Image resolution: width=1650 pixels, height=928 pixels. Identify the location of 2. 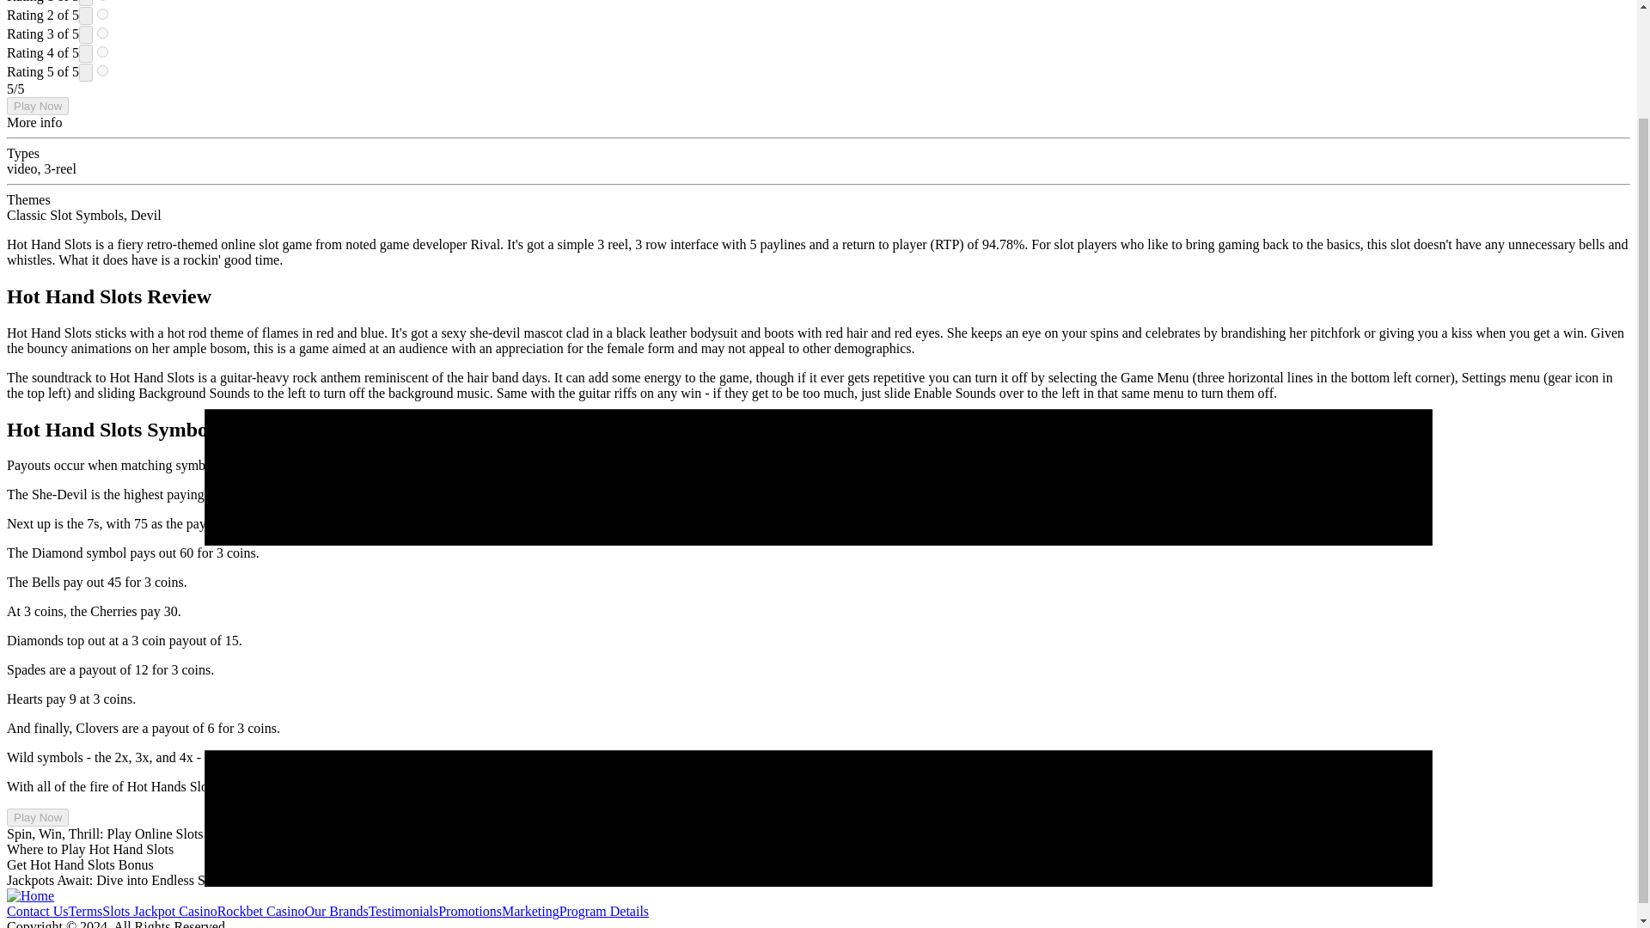
(103, 14).